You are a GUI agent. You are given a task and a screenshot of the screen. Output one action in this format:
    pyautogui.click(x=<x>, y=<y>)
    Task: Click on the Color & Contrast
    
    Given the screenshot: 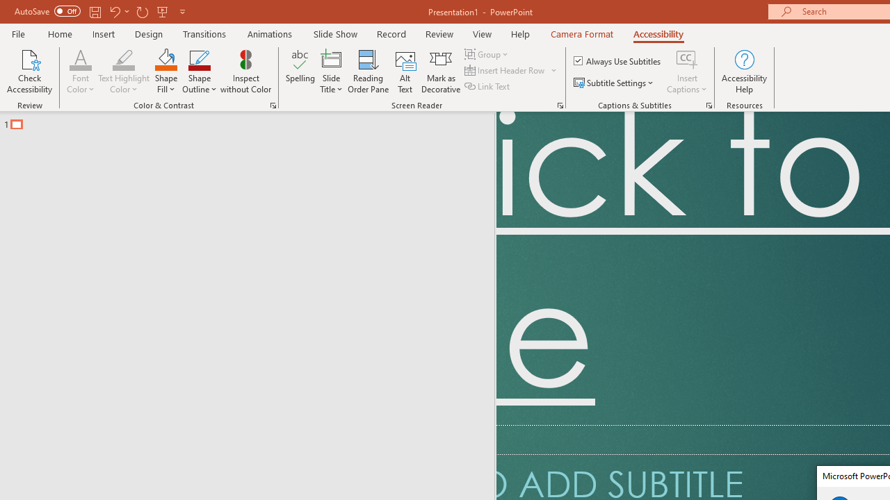 What is the action you would take?
    pyautogui.click(x=273, y=106)
    